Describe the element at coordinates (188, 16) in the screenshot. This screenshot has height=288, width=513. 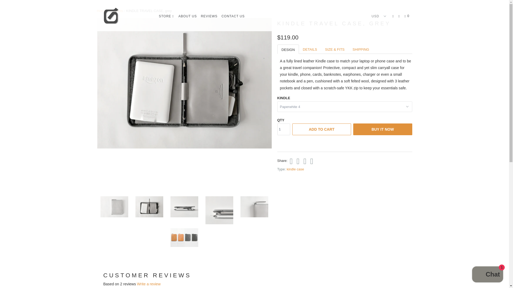
I see `ABOUT US` at that location.